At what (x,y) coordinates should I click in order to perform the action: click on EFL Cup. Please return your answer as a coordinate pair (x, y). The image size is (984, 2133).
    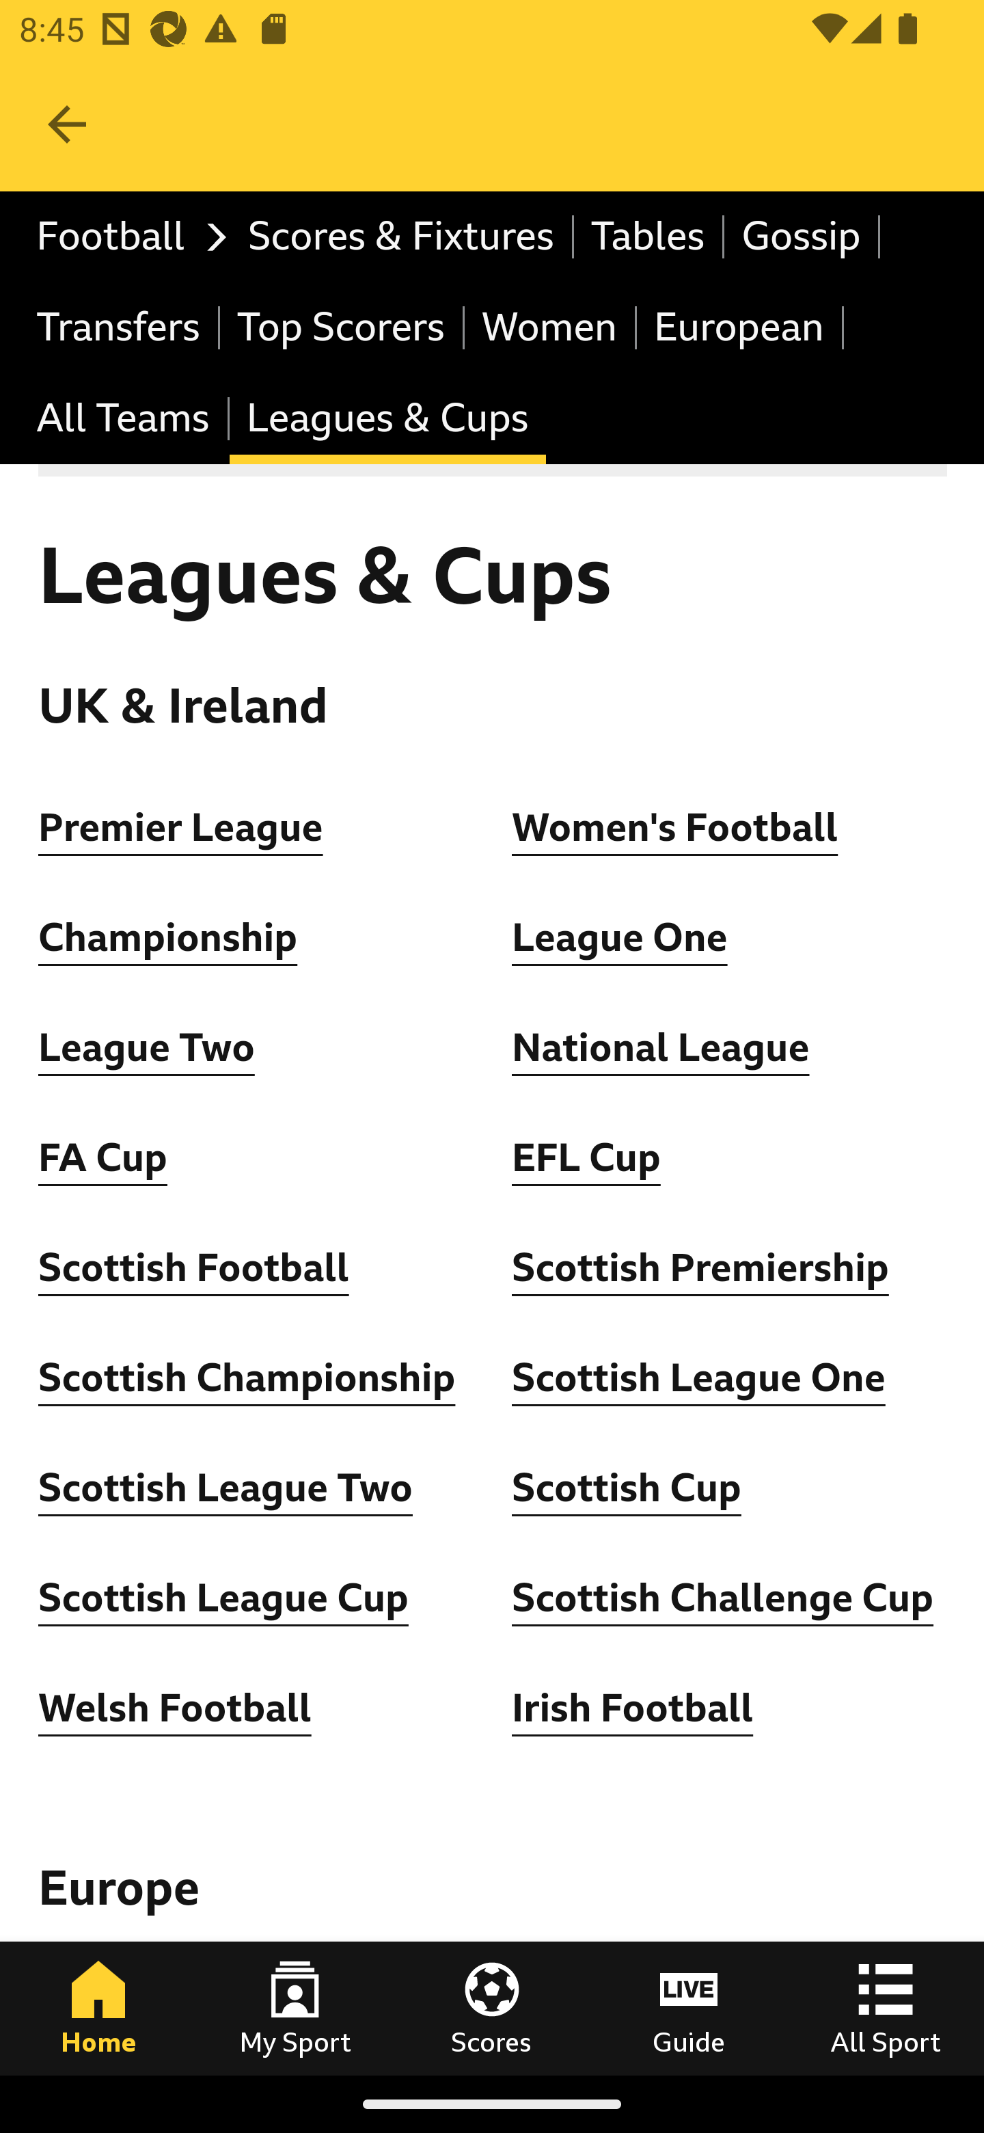
    Looking at the image, I should click on (586, 1158).